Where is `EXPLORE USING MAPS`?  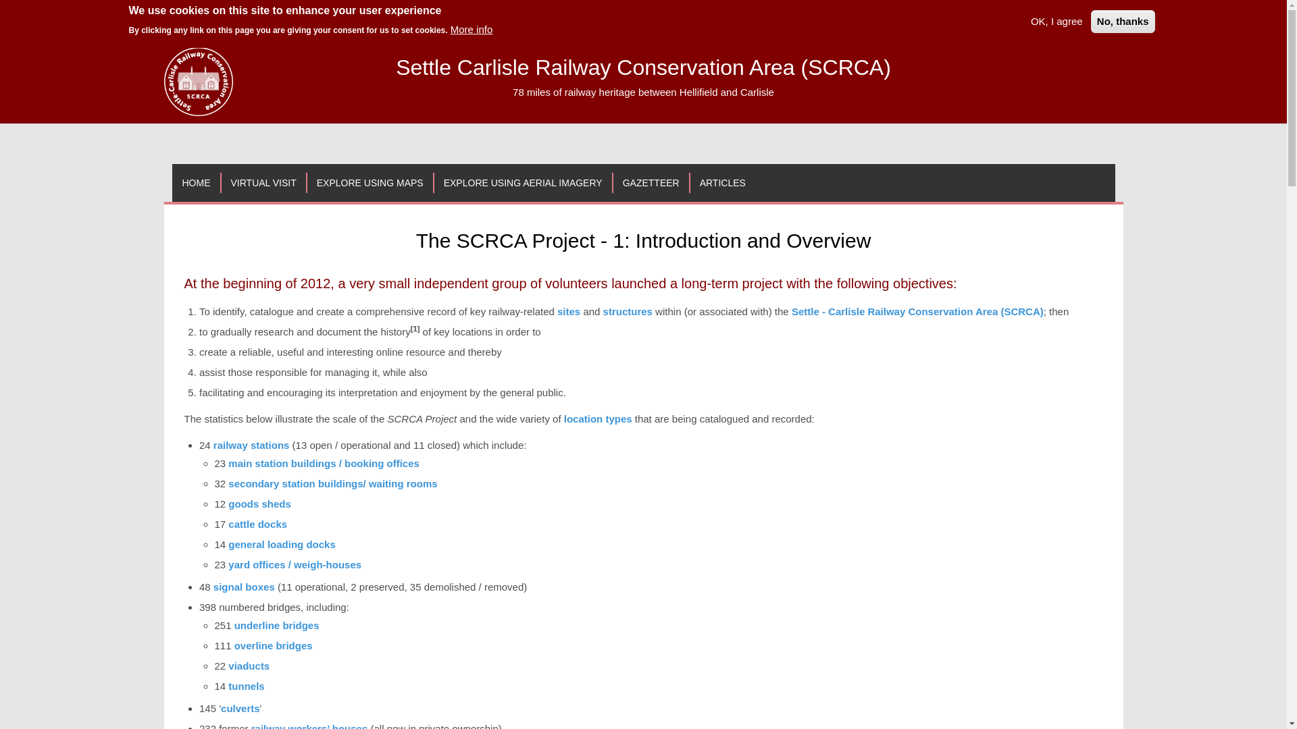 EXPLORE USING MAPS is located at coordinates (370, 182).